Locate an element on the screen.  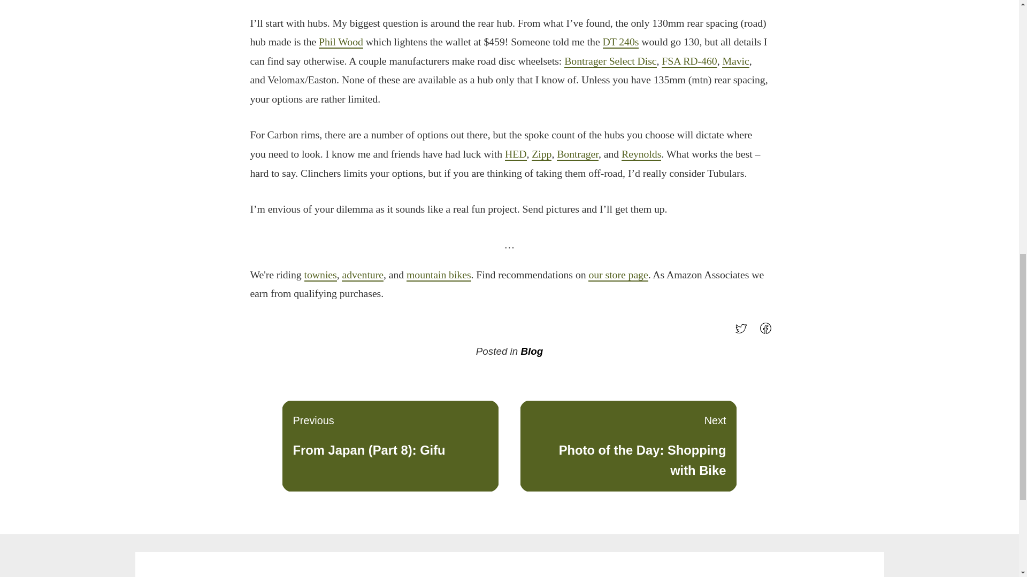
Tweet is located at coordinates (744, 332).